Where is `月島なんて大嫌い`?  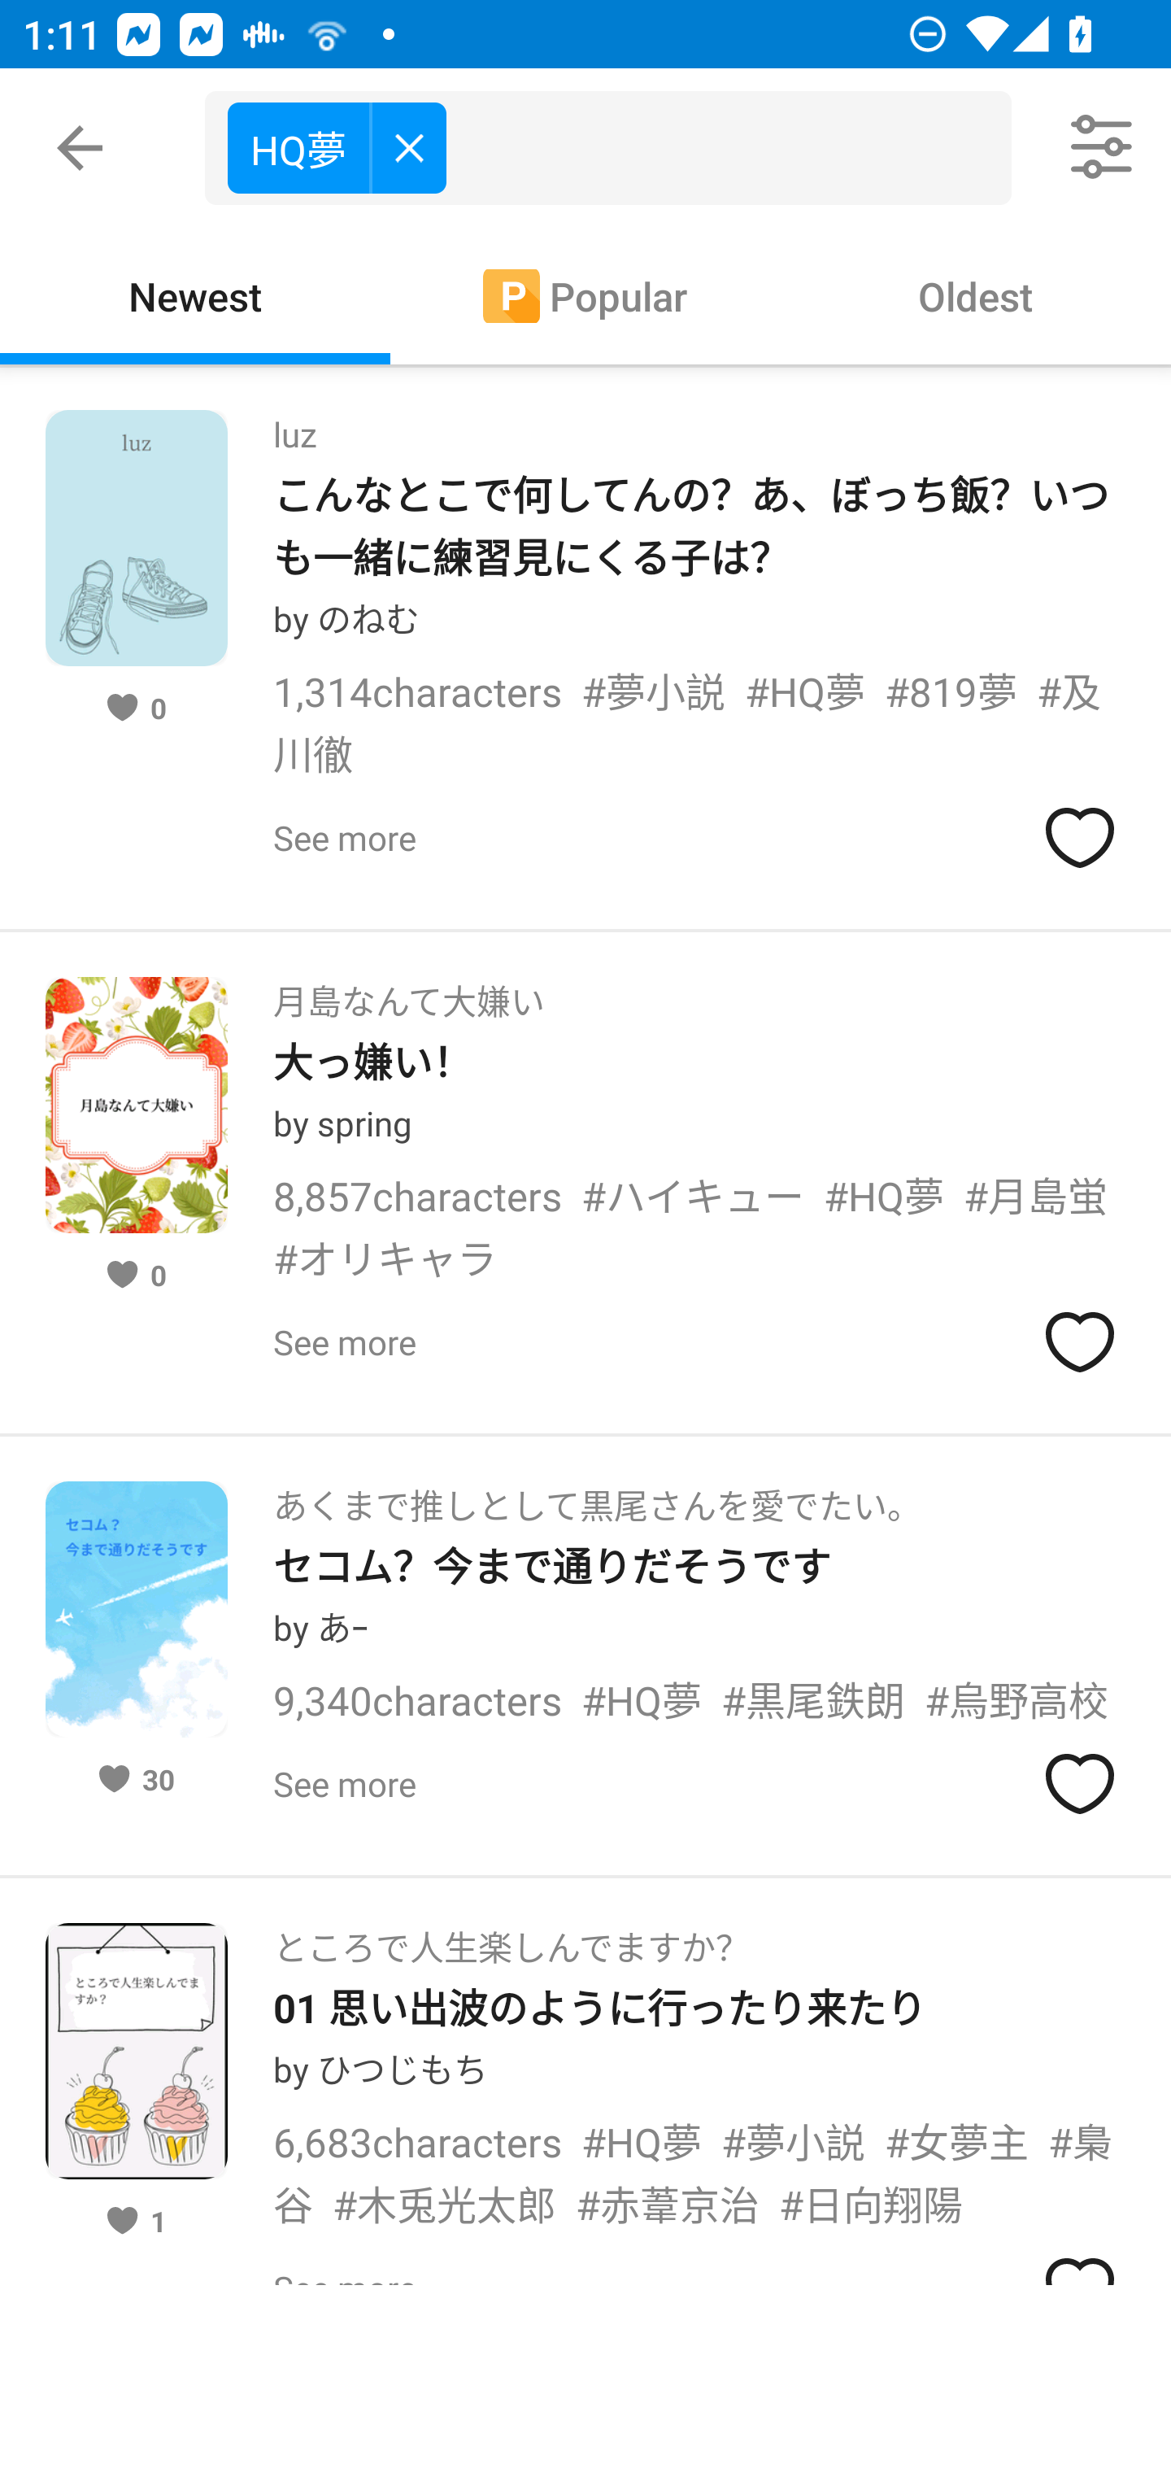 月島なんて大嫌い is located at coordinates (408, 991).